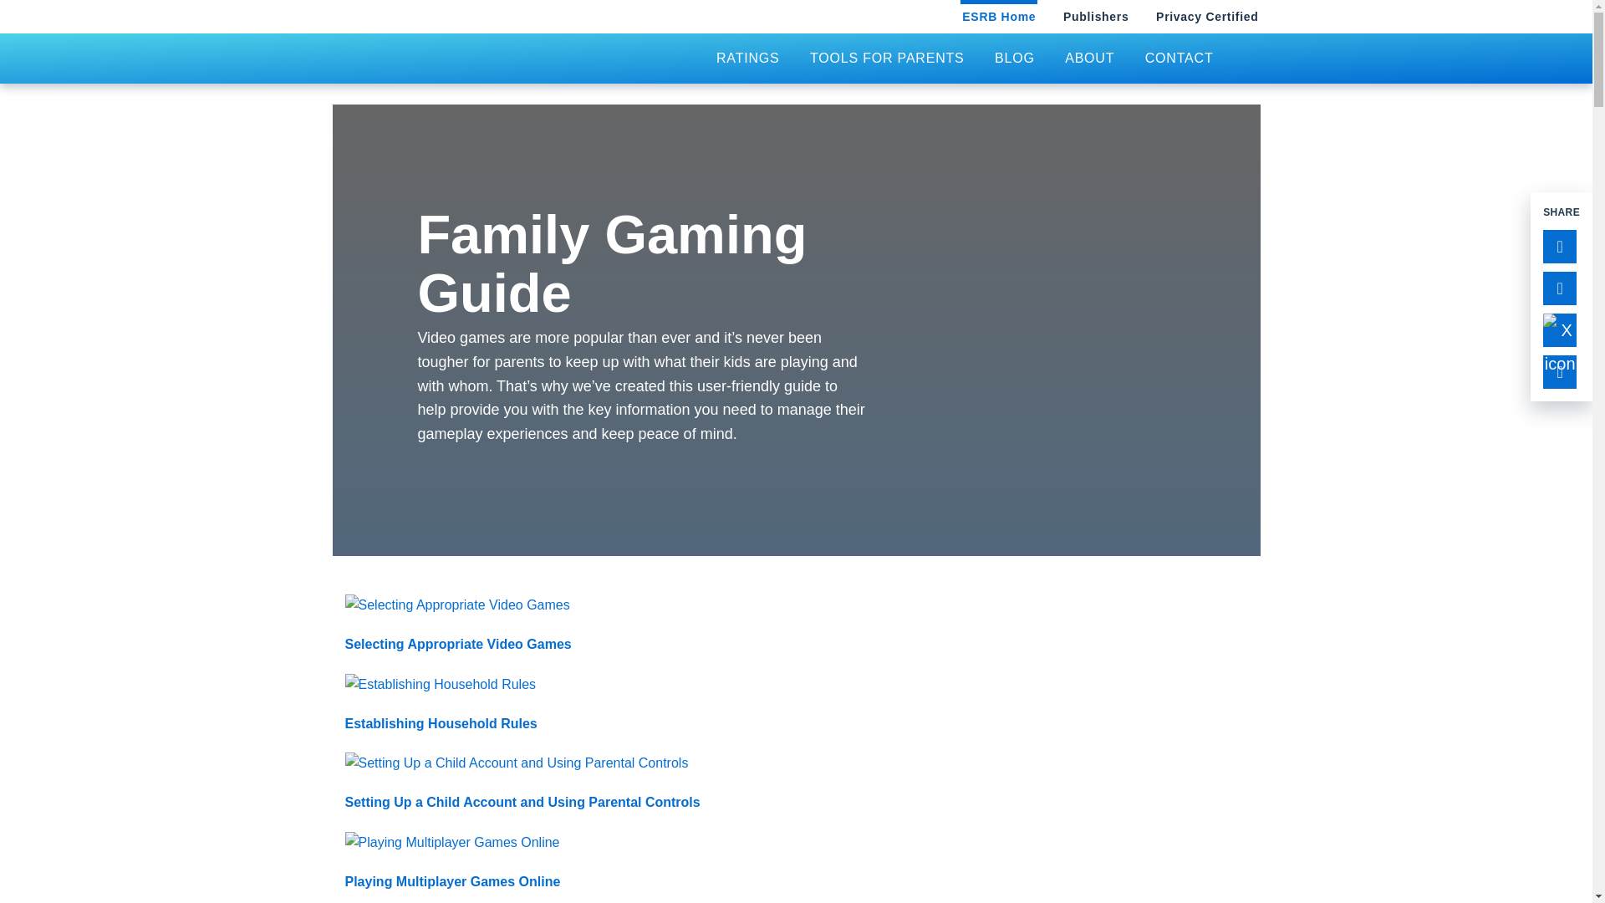 This screenshot has width=1605, height=903. Describe the element at coordinates (747, 59) in the screenshot. I see `RATINGS` at that location.